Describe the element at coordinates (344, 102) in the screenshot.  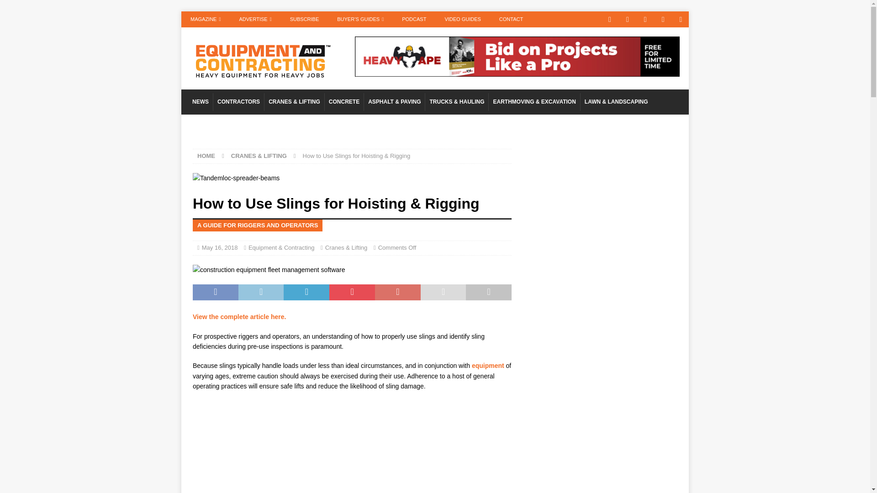
I see `CONCRETE` at that location.